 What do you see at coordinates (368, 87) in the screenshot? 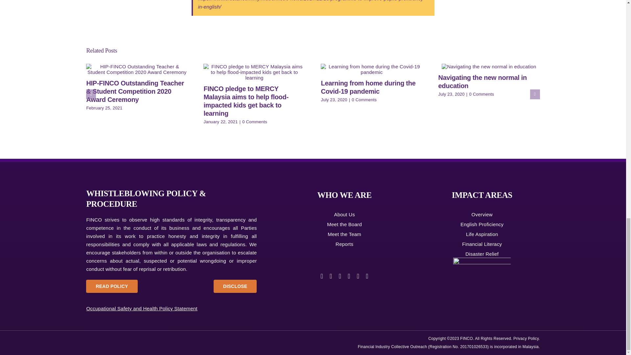
I see `Learning from home during the Covid-19 pandemic` at bounding box center [368, 87].